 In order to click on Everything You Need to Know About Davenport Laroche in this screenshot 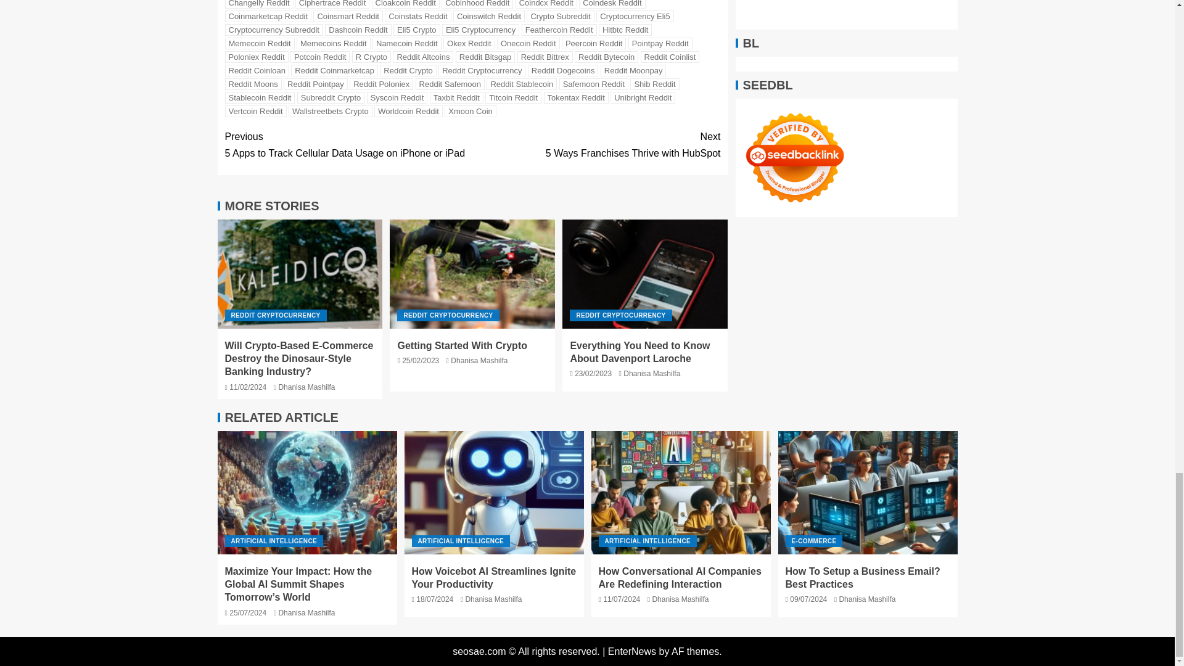, I will do `click(645, 274)`.